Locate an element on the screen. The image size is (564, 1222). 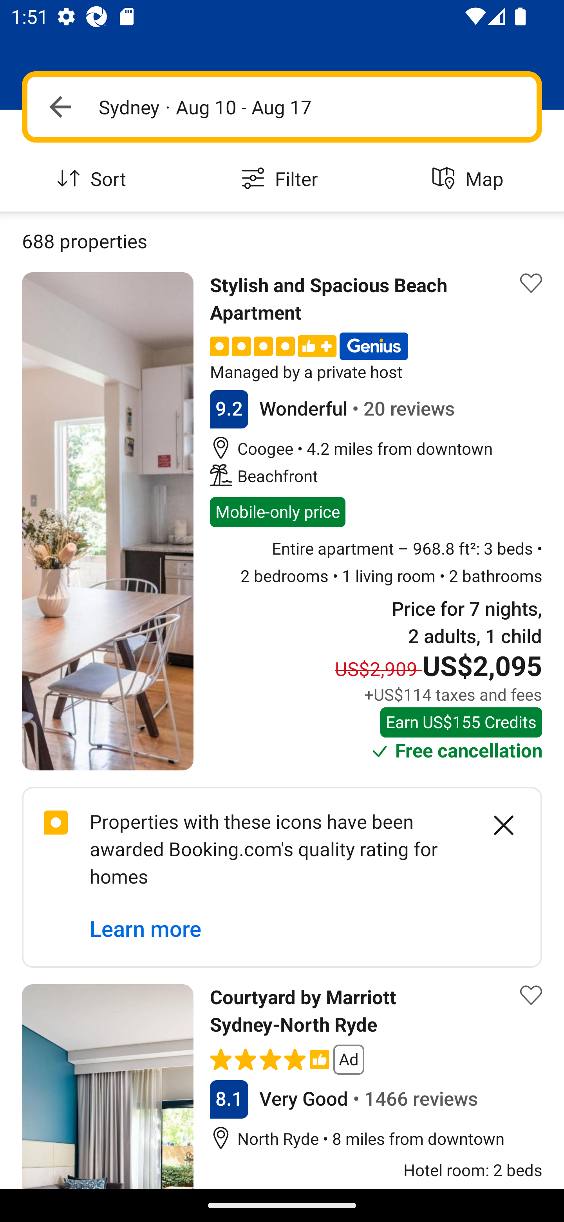
Learn more is located at coordinates (146, 930).